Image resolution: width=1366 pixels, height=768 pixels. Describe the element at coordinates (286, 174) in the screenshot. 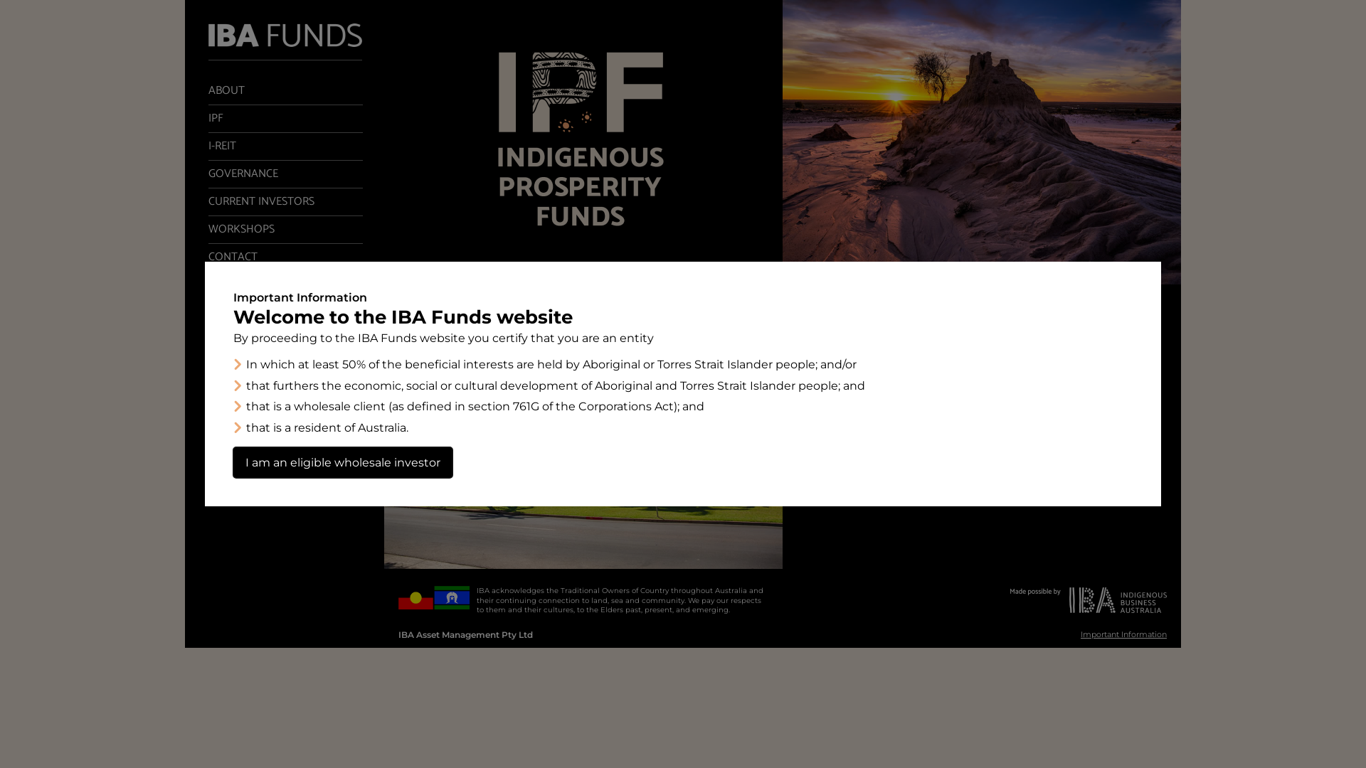

I see `GOVERNANCE` at that location.